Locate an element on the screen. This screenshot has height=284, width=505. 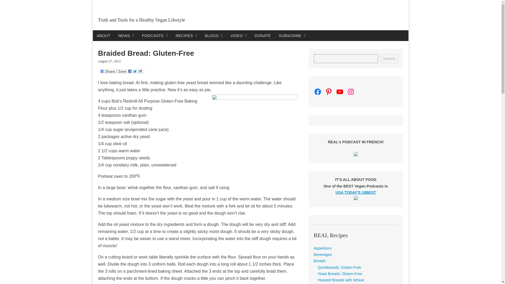
braided-bread is located at coordinates (255, 127).